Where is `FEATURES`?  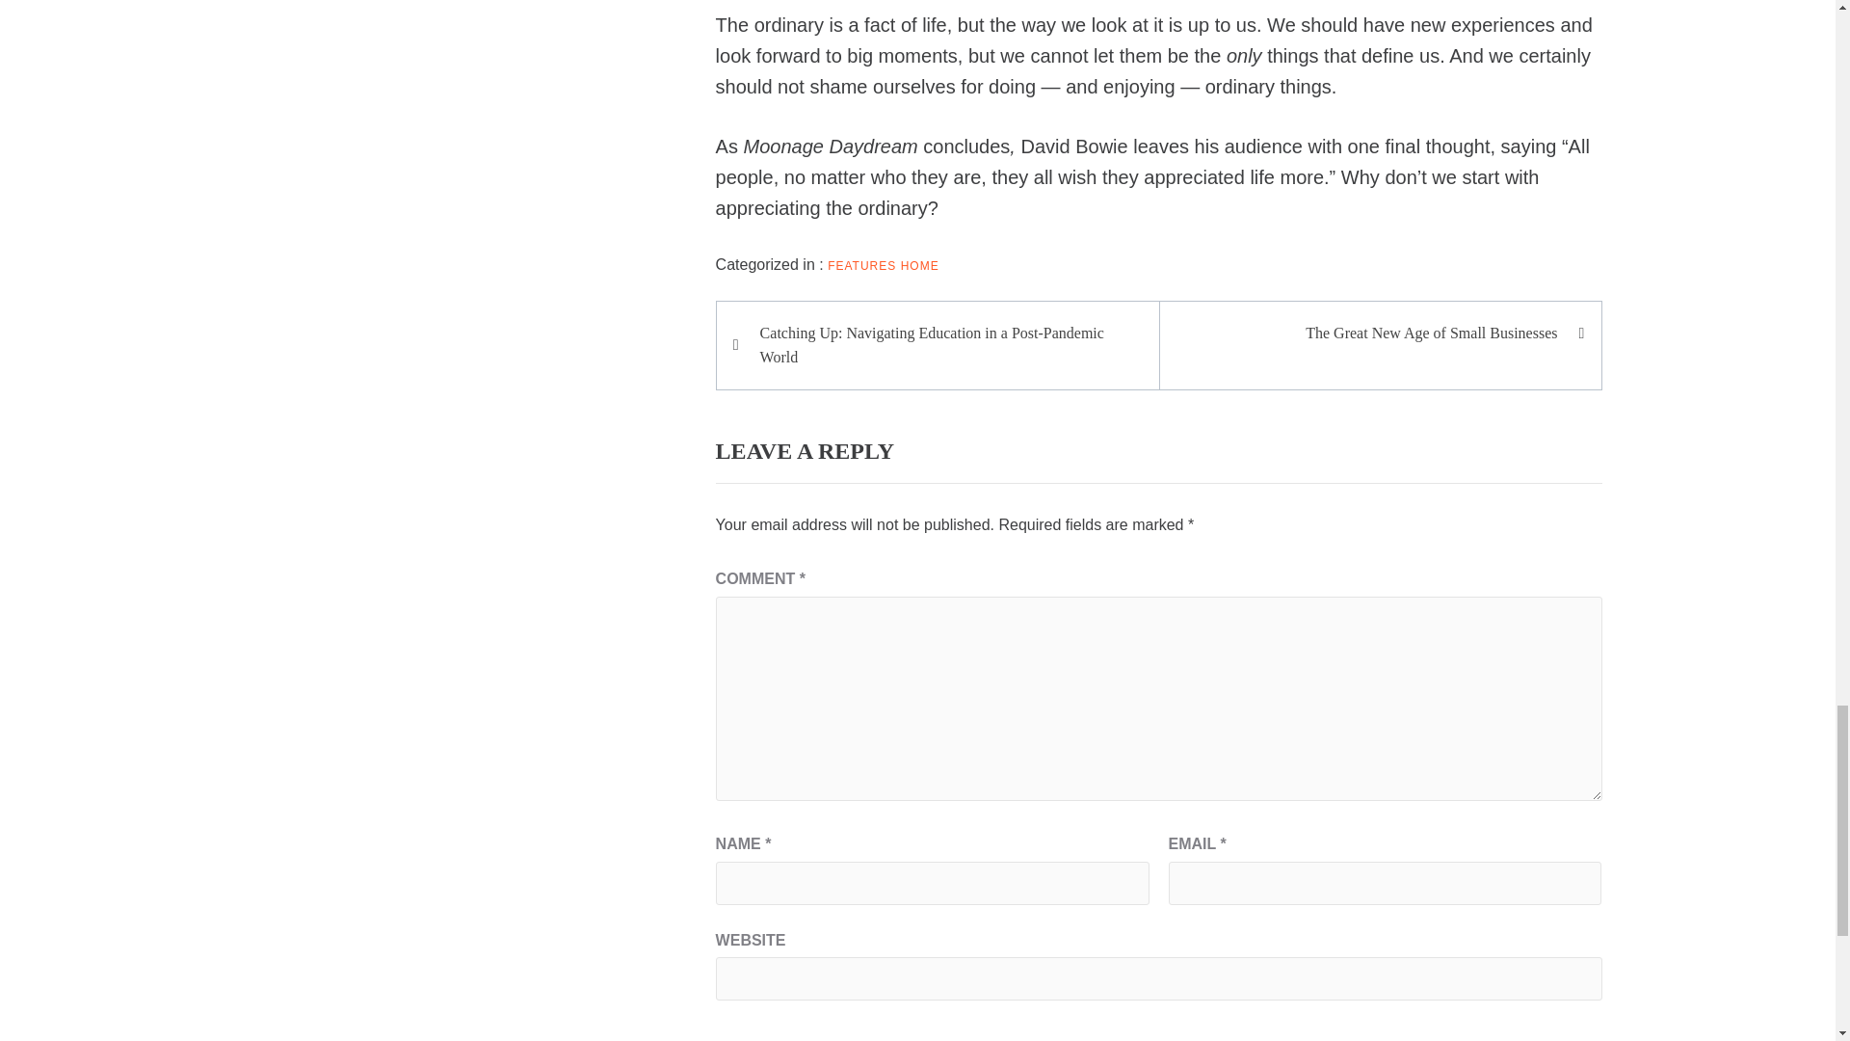 FEATURES is located at coordinates (861, 265).